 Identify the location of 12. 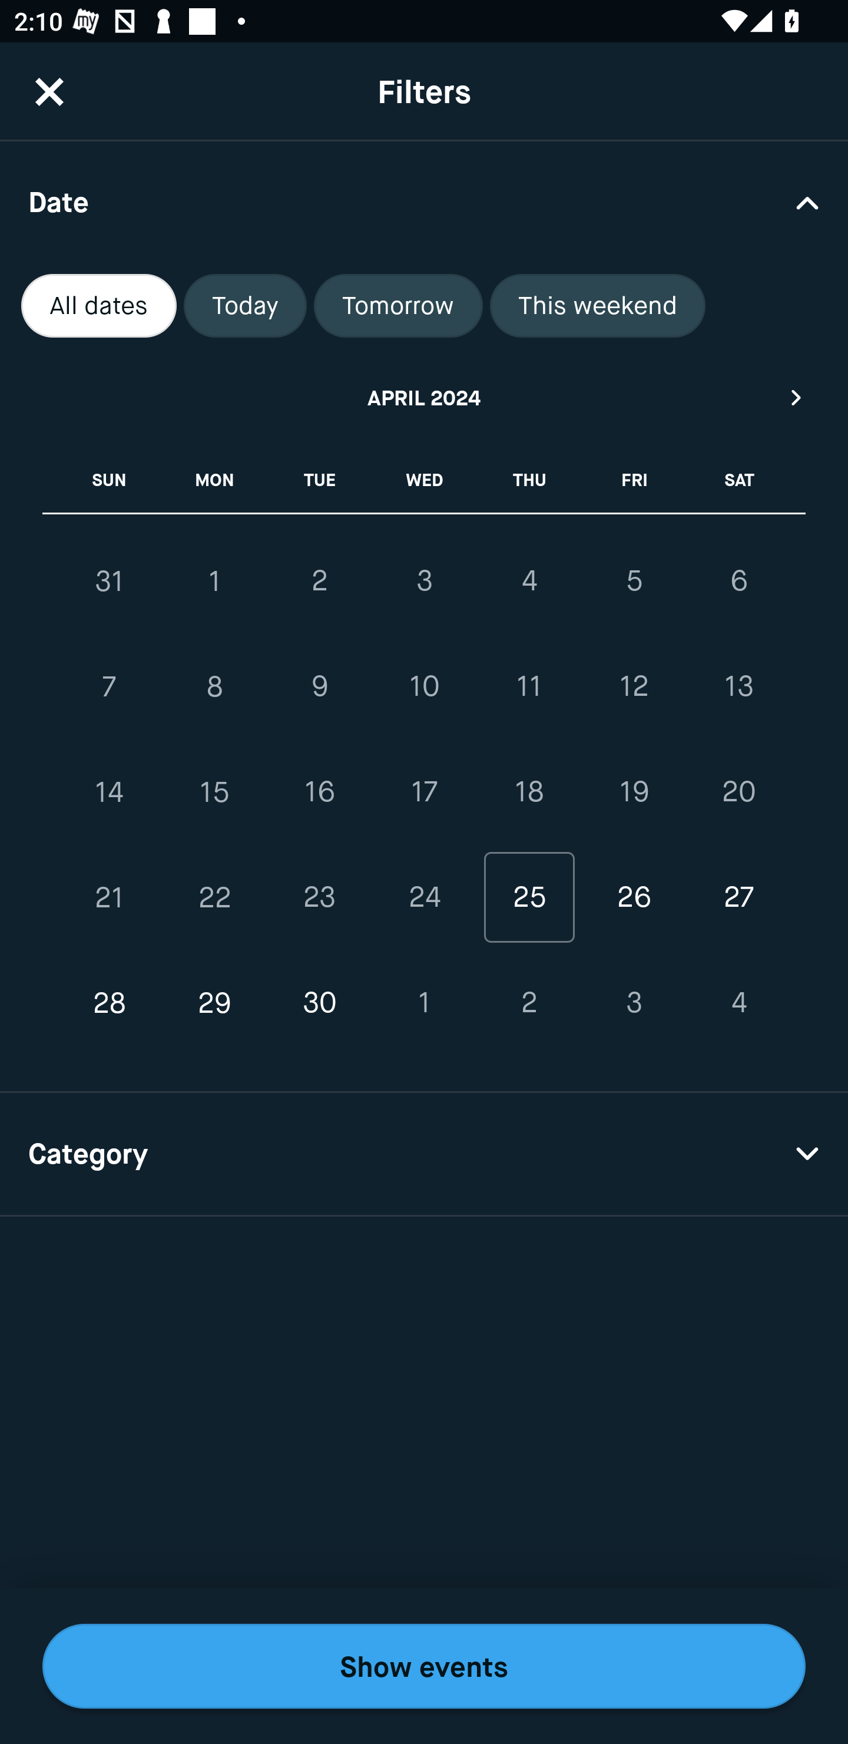
(634, 687).